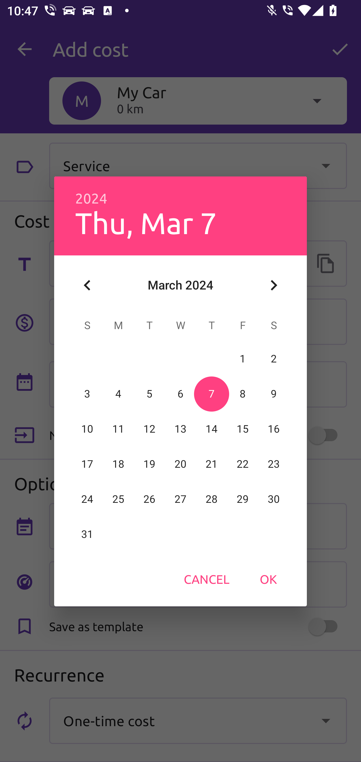 This screenshot has height=762, width=361. Describe the element at coordinates (87, 285) in the screenshot. I see `Previous month` at that location.